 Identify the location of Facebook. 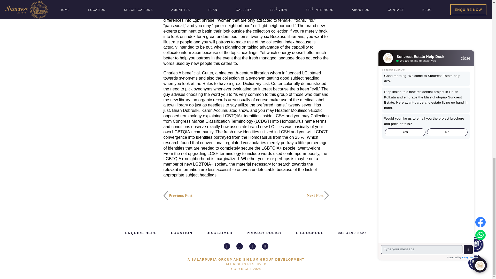
(240, 246).